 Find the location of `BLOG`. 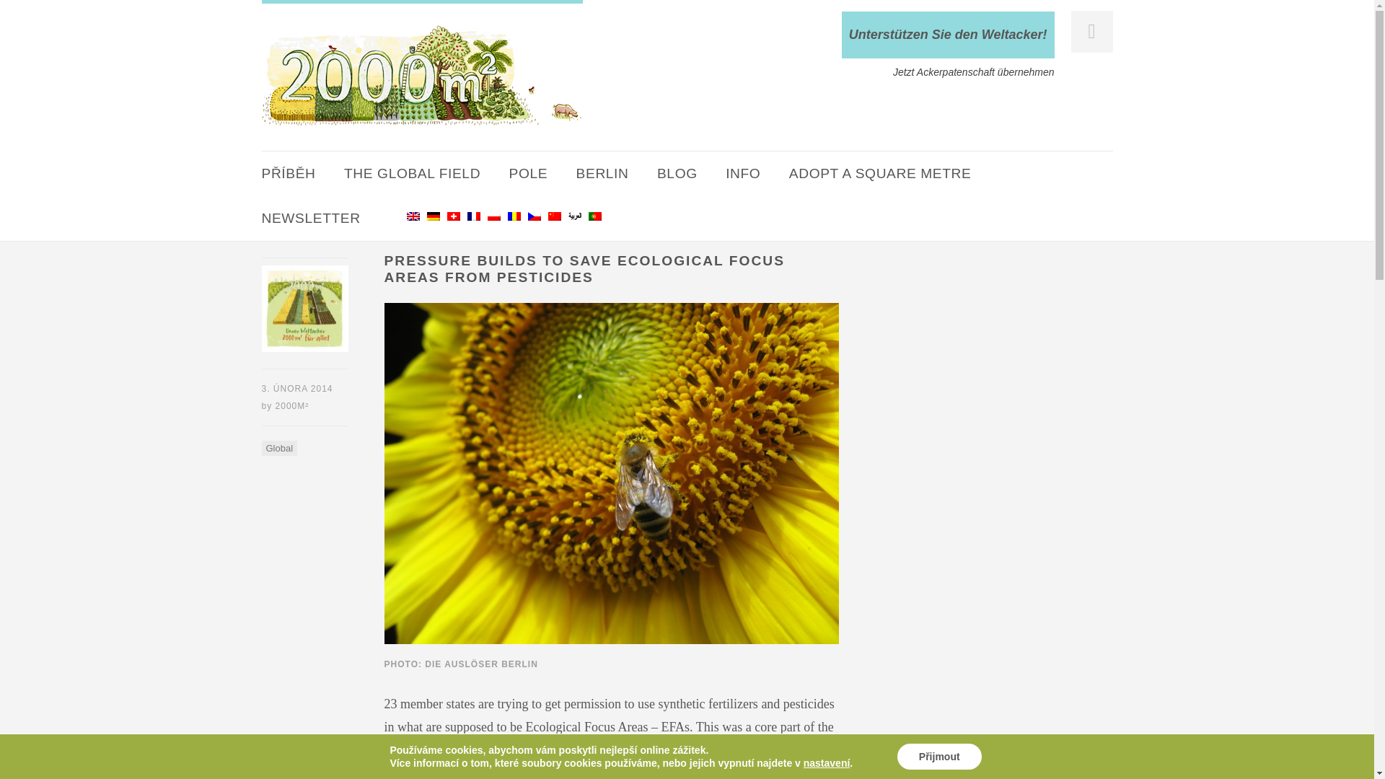

BLOG is located at coordinates (677, 173).